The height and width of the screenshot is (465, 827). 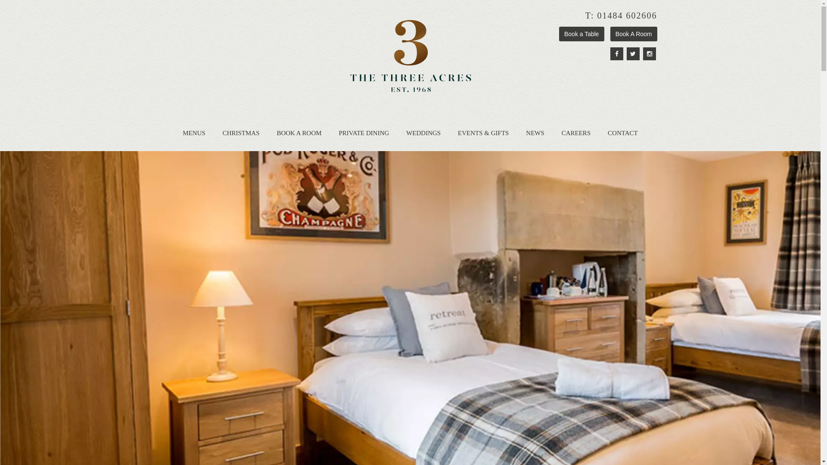 What do you see at coordinates (241, 133) in the screenshot?
I see `CHRISTMAS` at bounding box center [241, 133].